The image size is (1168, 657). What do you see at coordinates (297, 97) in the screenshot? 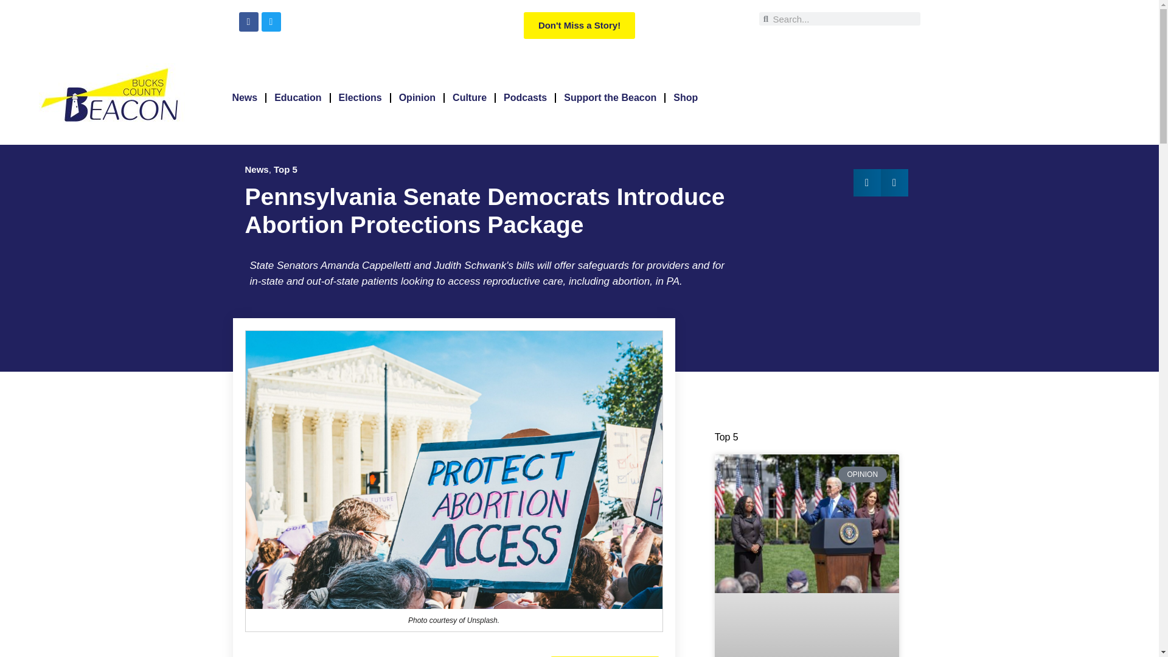
I see `Education` at bounding box center [297, 97].